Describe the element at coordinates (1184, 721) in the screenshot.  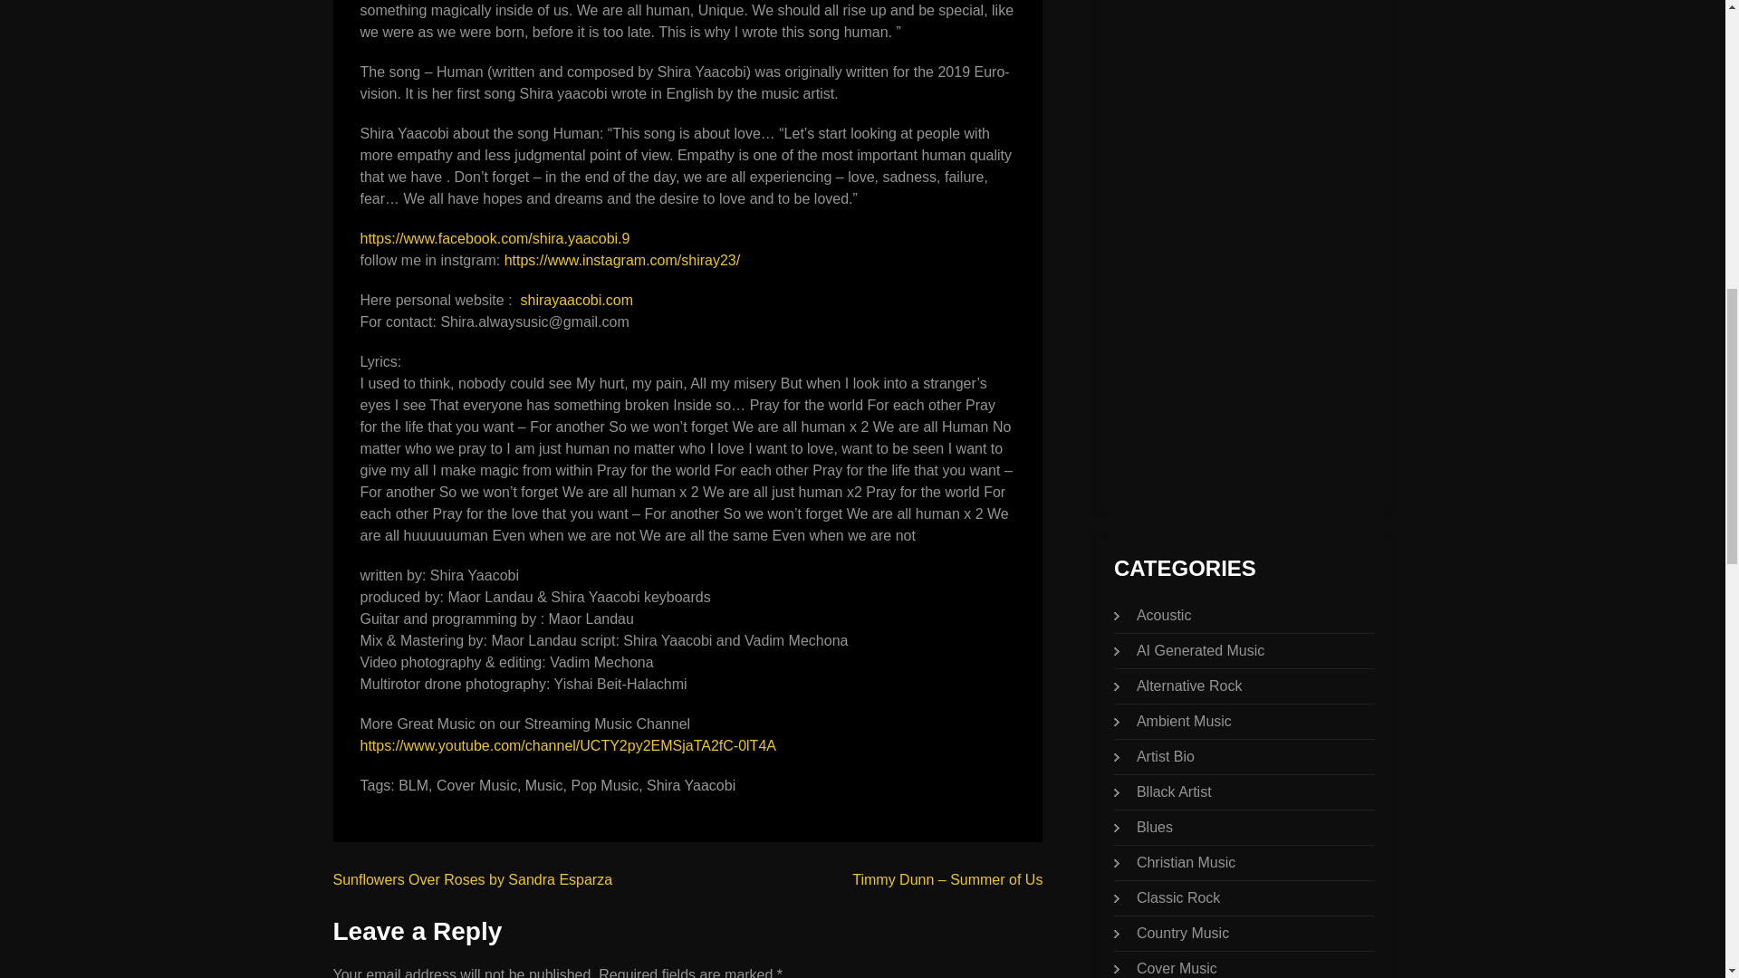
I see `Ambient Music` at that location.